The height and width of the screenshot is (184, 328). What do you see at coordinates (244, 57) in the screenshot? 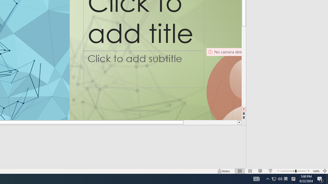
I see `Page down` at bounding box center [244, 57].